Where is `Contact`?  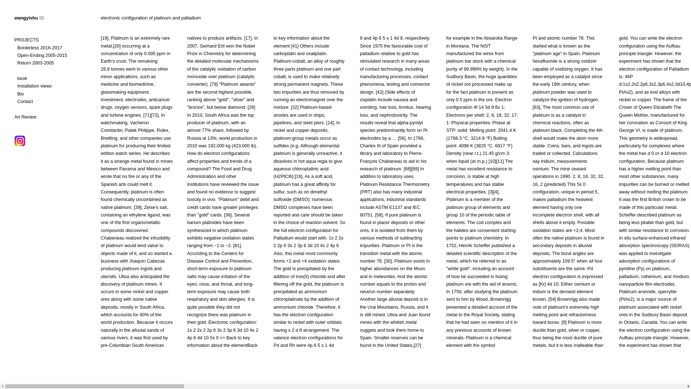 Contact is located at coordinates (25, 102).